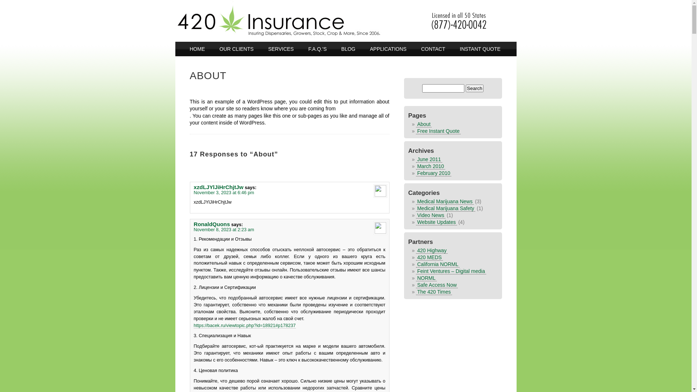  I want to click on Free Instant Quote, so click(439, 131).